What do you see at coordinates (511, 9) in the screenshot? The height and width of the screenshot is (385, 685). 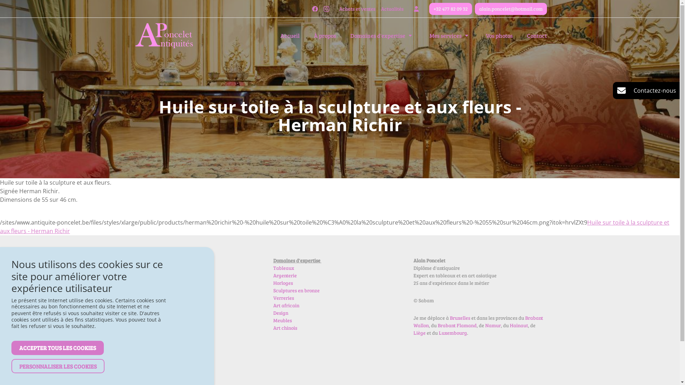 I see `alain.poncelet@hotmail.com` at bounding box center [511, 9].